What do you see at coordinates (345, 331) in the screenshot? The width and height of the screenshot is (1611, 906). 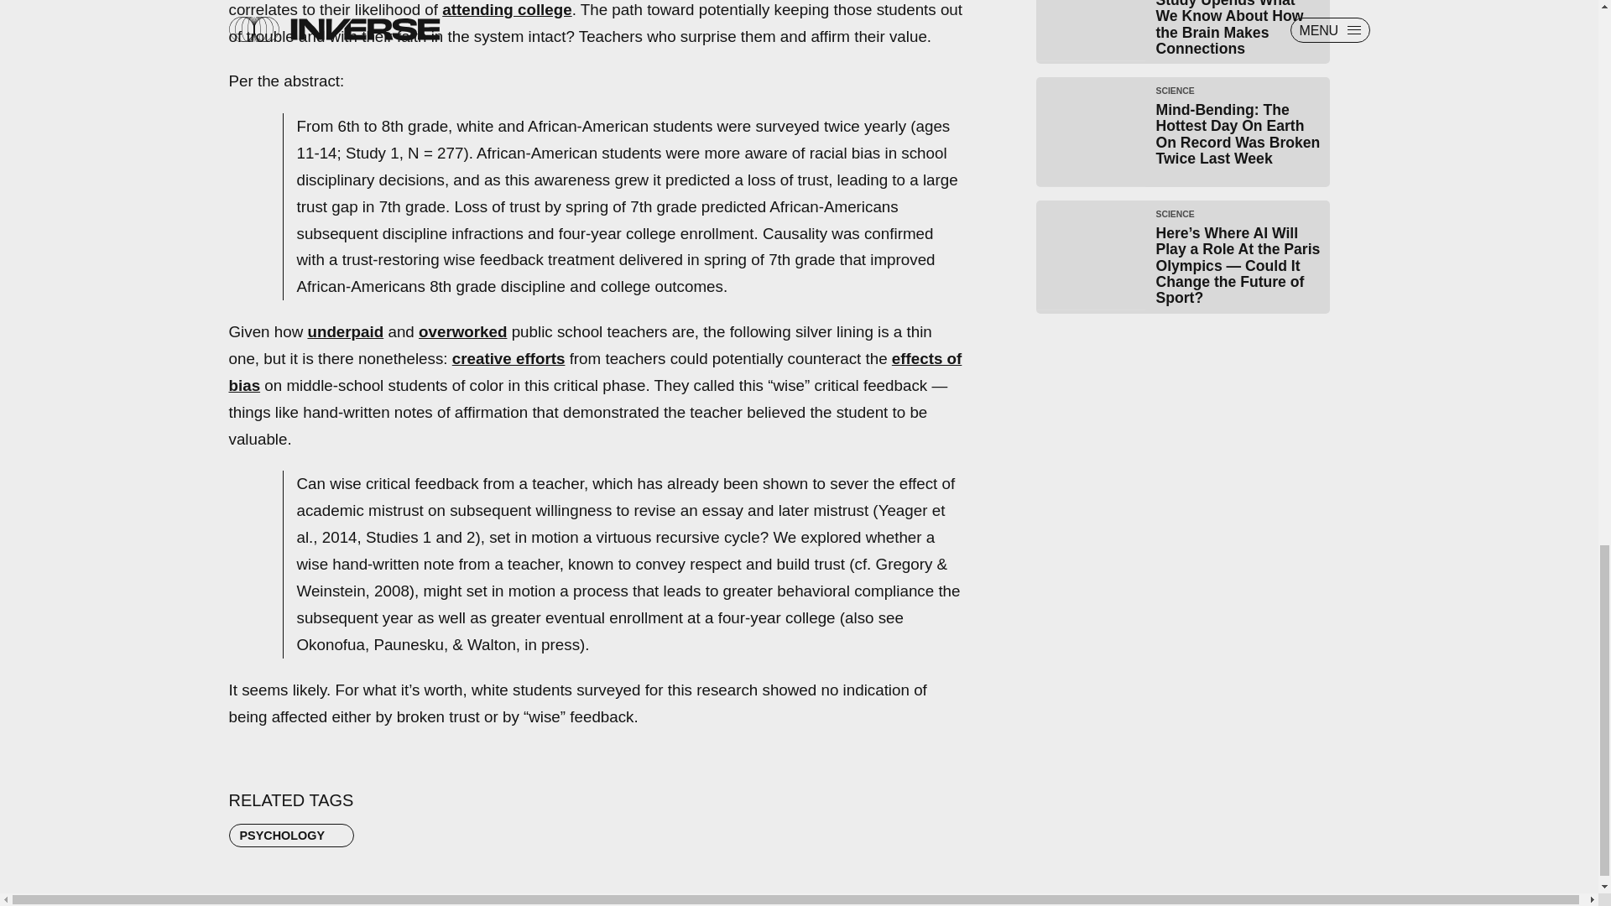 I see `underpaid` at bounding box center [345, 331].